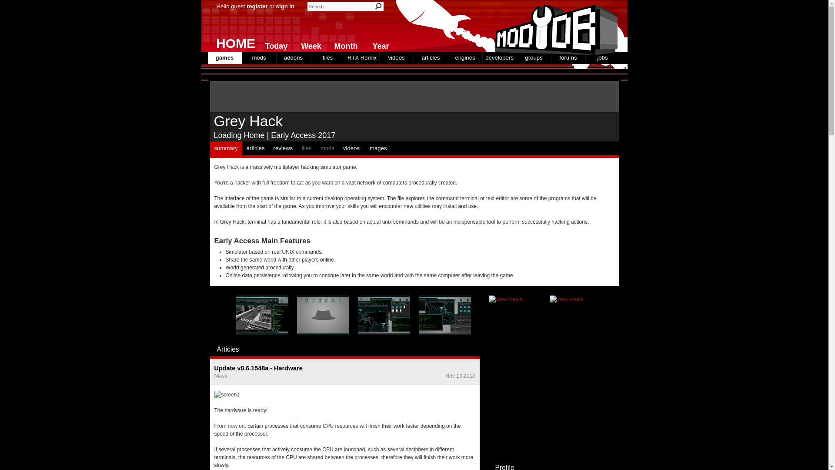  Describe the element at coordinates (378, 6) in the screenshot. I see `Search` at that location.